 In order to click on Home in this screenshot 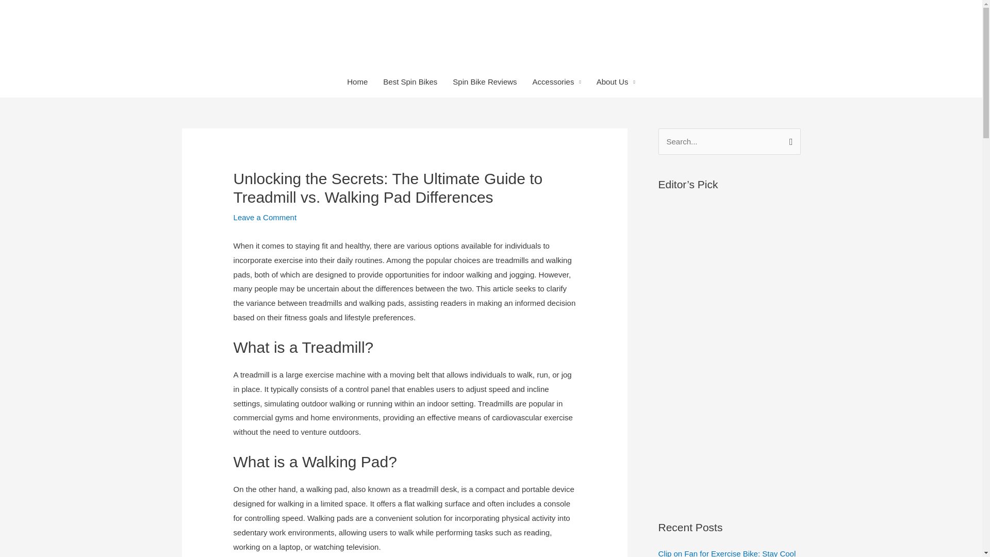, I will do `click(357, 81)`.